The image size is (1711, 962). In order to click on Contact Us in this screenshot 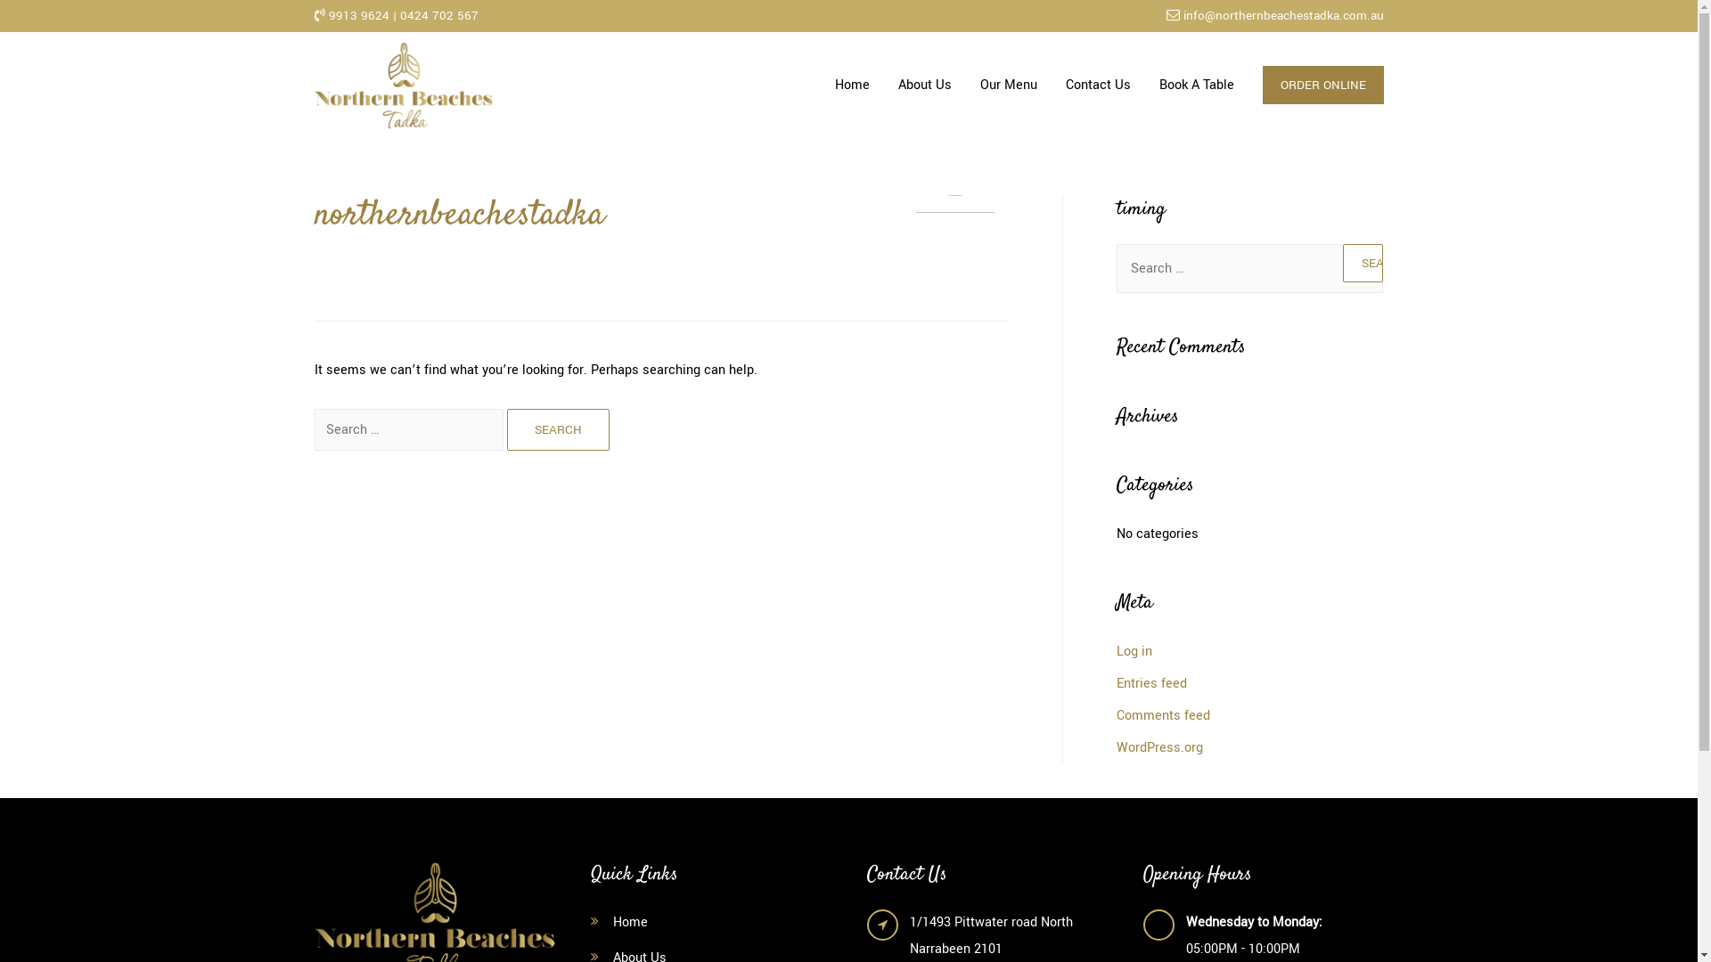, I will do `click(1098, 86)`.